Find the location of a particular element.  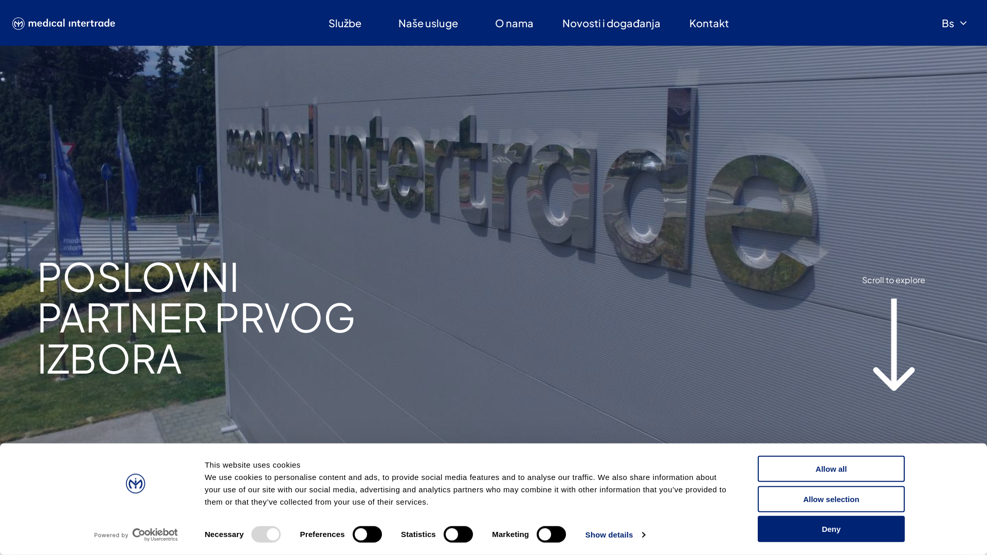

Allow all is located at coordinates (831, 469).